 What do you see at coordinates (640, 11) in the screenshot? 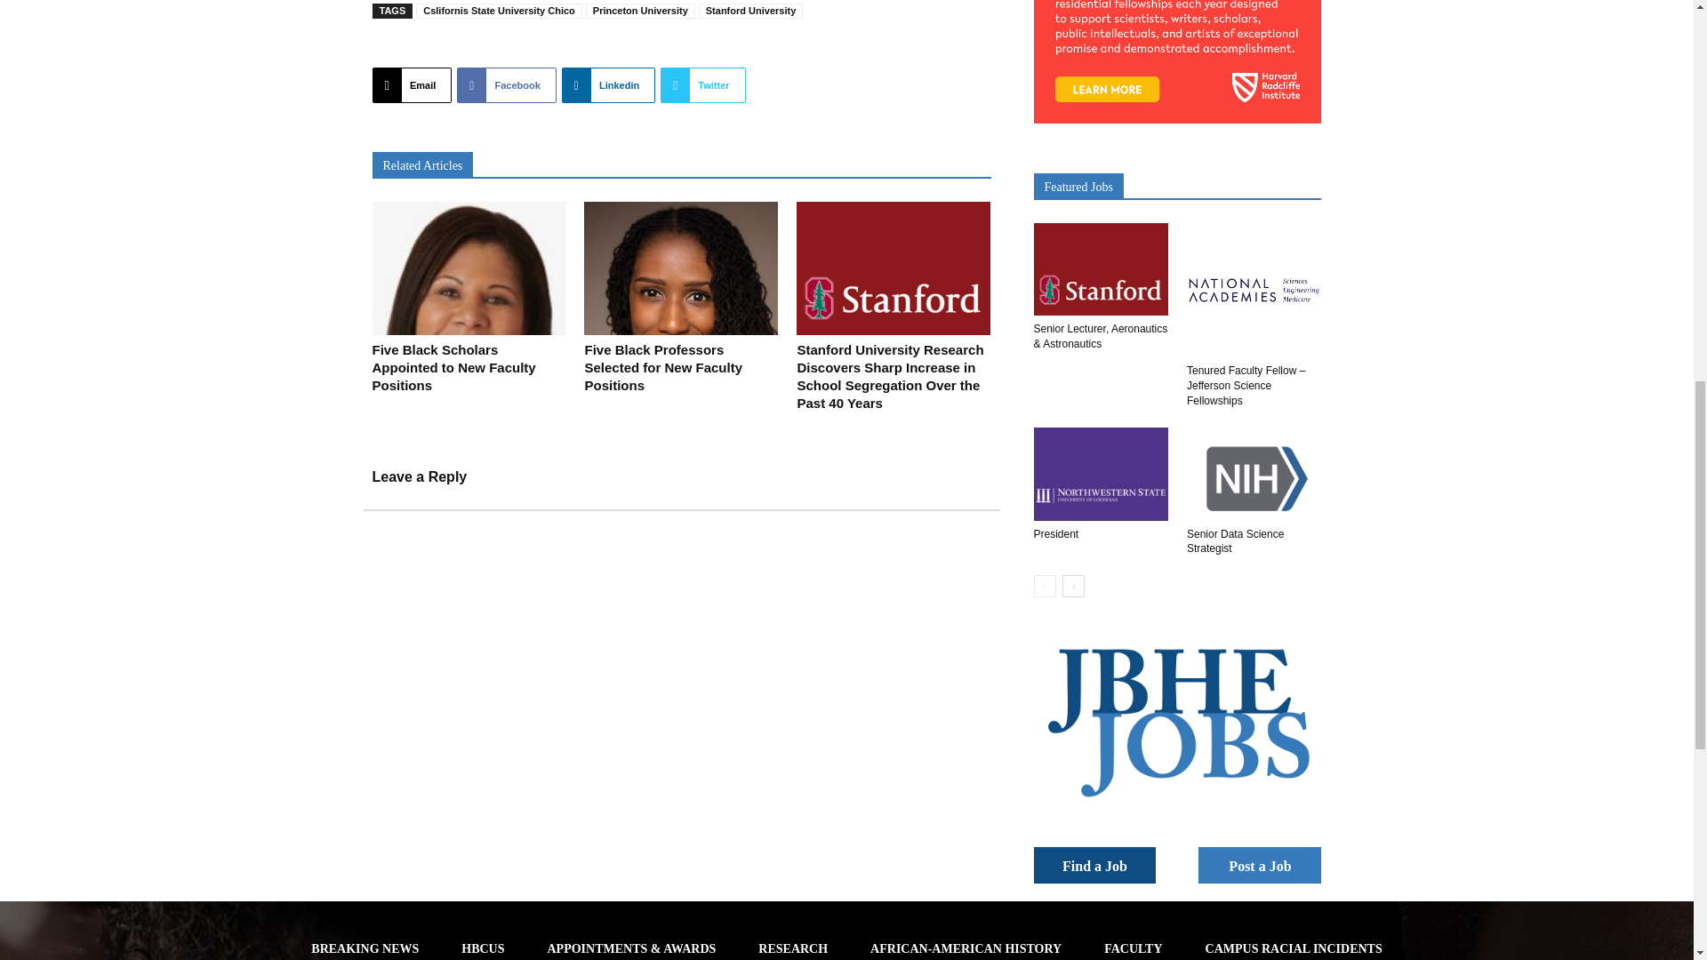
I see `Princeton University` at bounding box center [640, 11].